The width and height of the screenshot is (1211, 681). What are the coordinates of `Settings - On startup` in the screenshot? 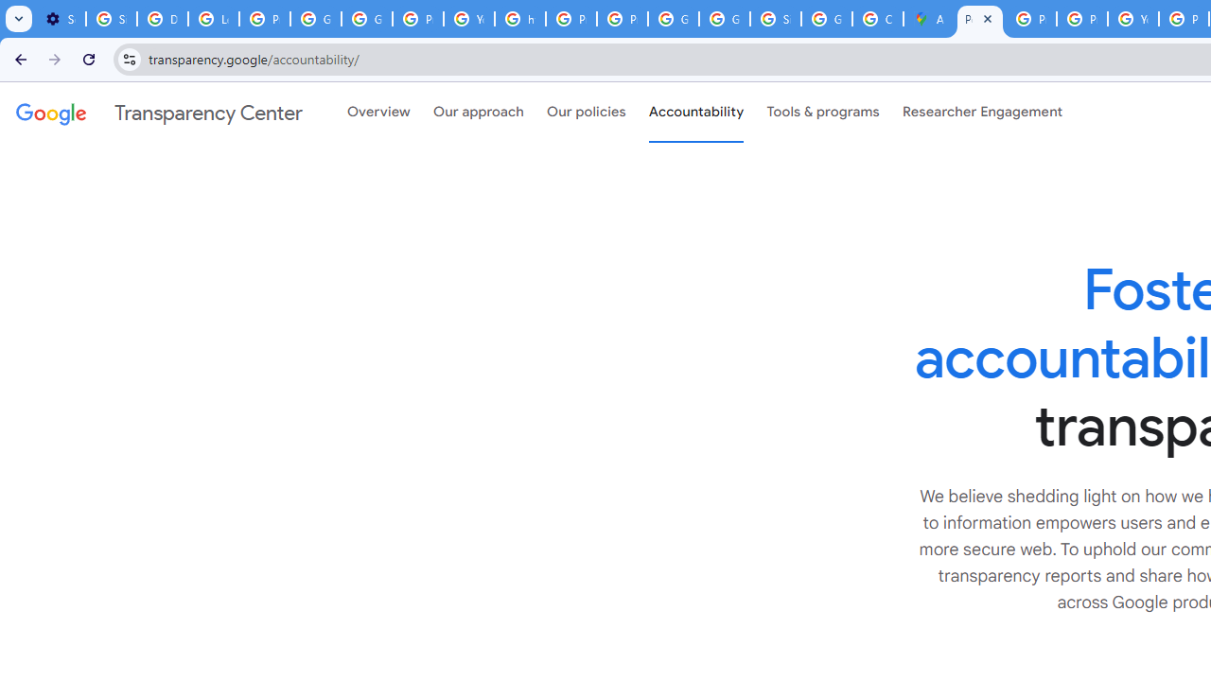 It's located at (61, 19).